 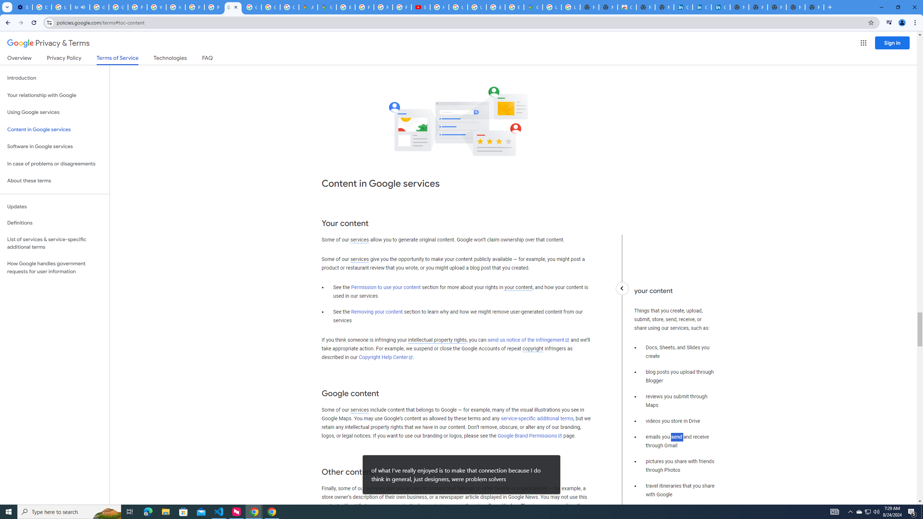 What do you see at coordinates (814, 7) in the screenshot?
I see `New Tab` at bounding box center [814, 7].